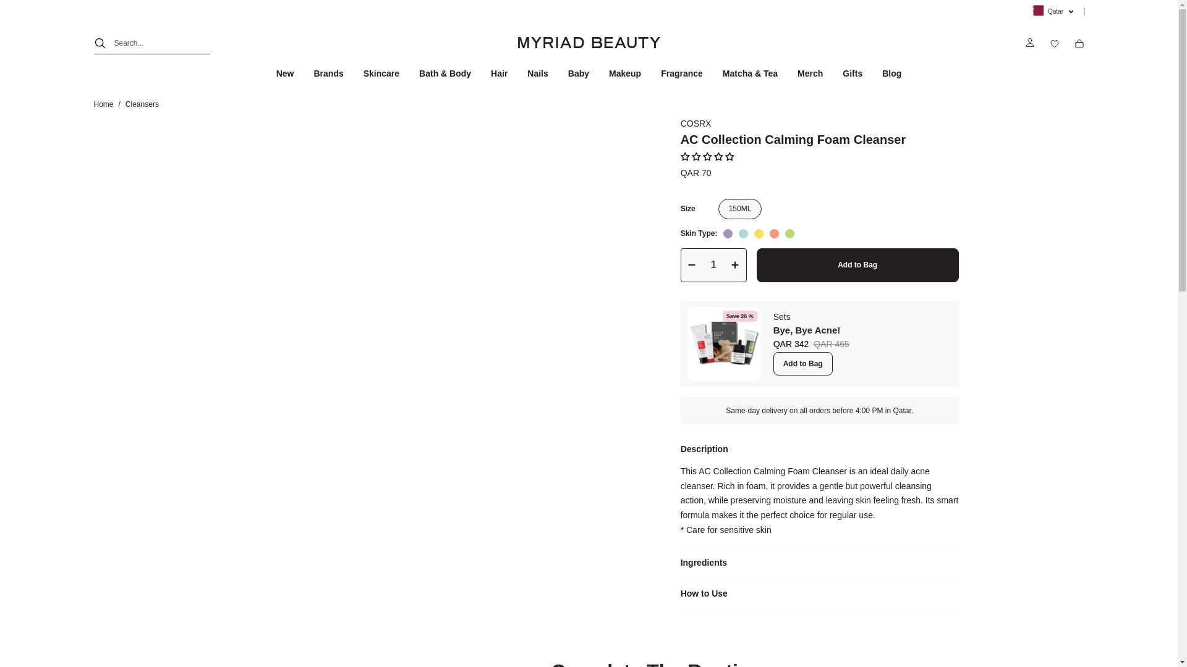 Image resolution: width=1187 pixels, height=667 pixels. What do you see at coordinates (696, 124) in the screenshot?
I see `COSRX` at bounding box center [696, 124].